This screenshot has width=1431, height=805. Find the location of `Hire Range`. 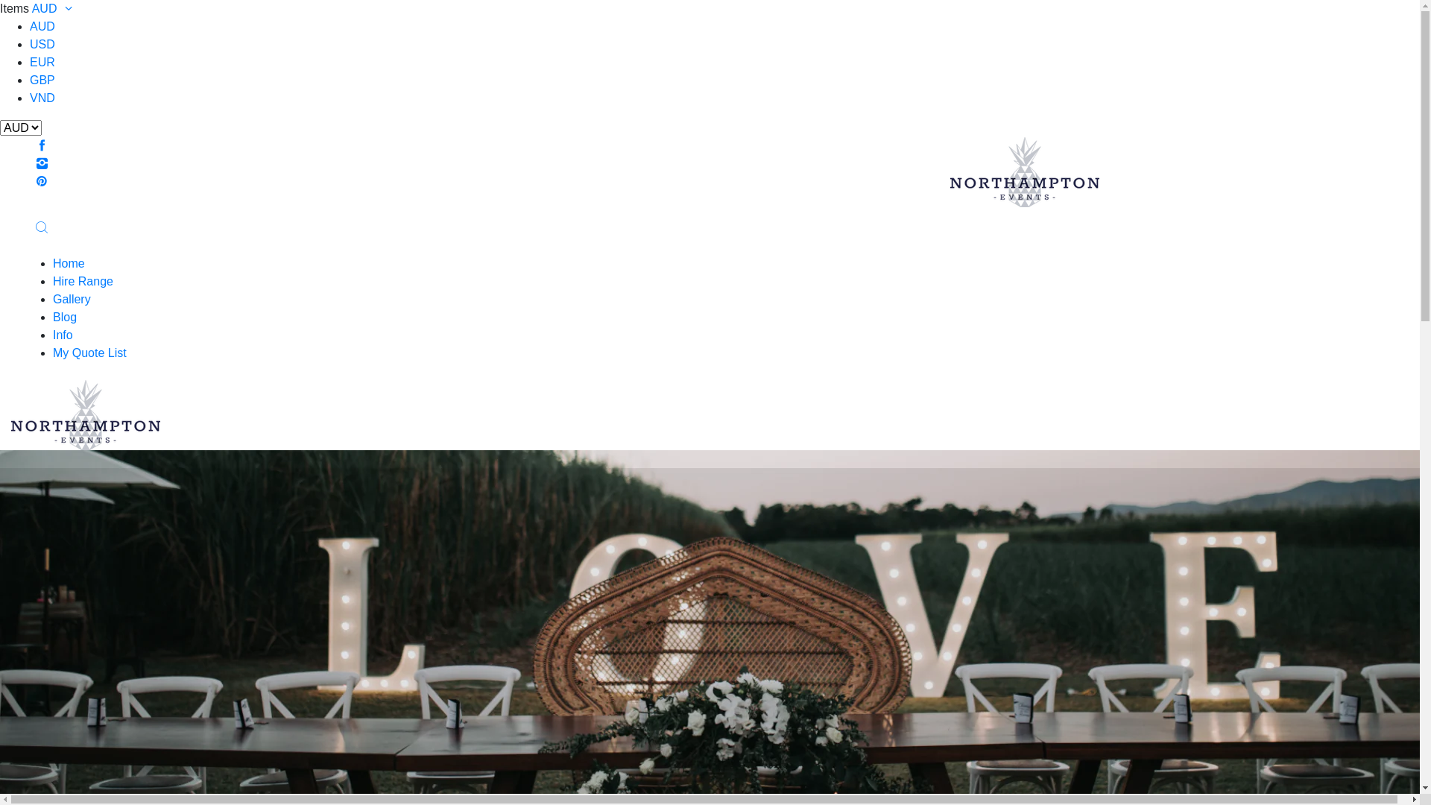

Hire Range is located at coordinates (83, 282).